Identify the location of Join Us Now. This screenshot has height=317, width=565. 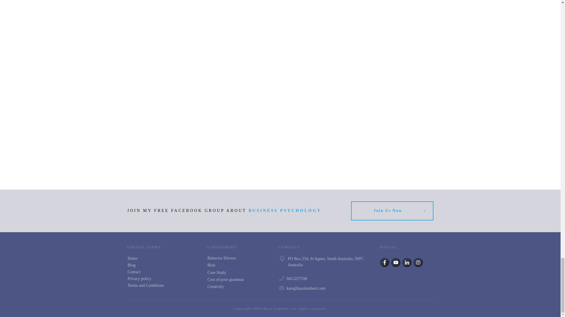
(392, 211).